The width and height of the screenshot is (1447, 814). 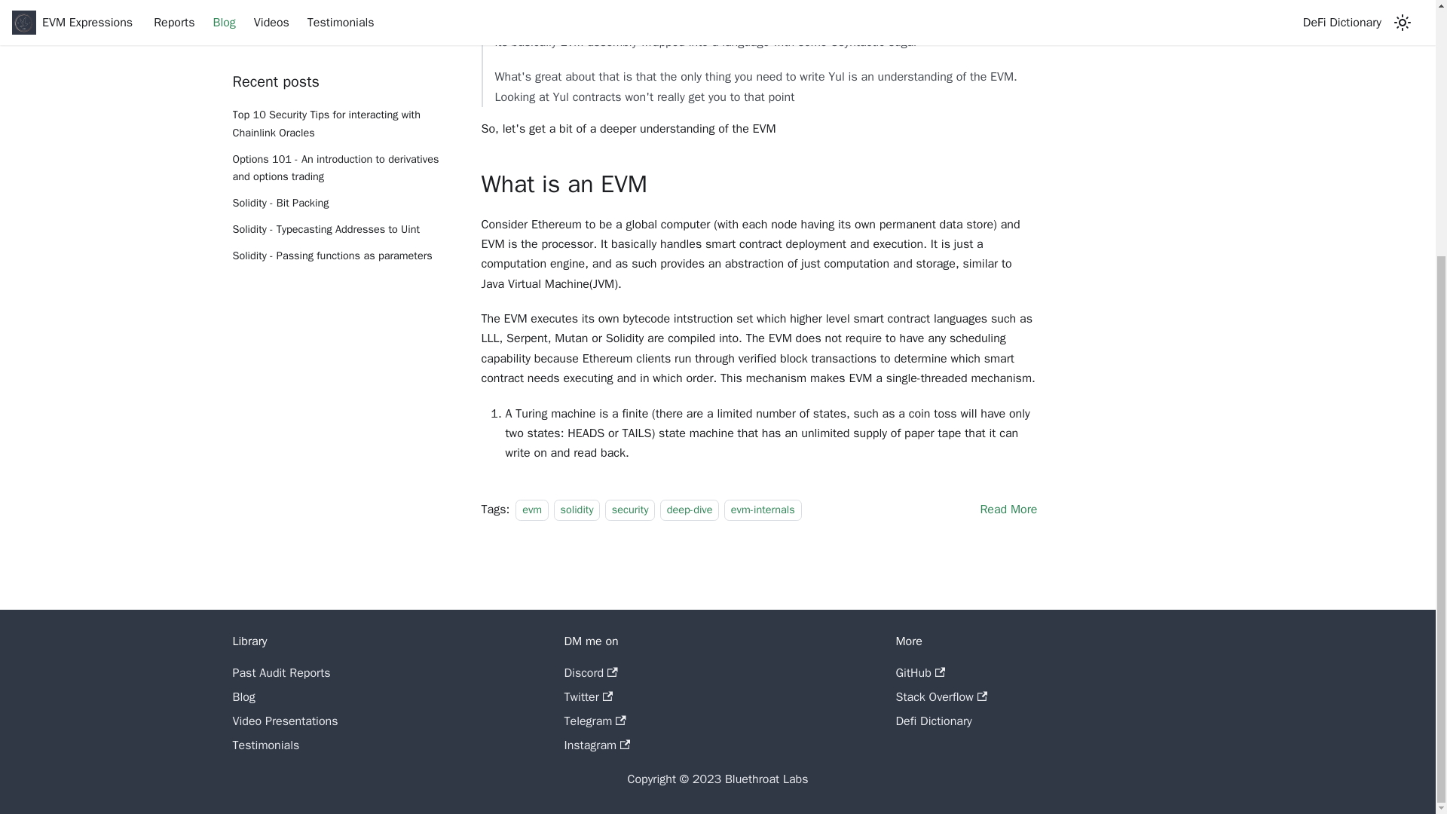 What do you see at coordinates (588, 696) in the screenshot?
I see `Twitter` at bounding box center [588, 696].